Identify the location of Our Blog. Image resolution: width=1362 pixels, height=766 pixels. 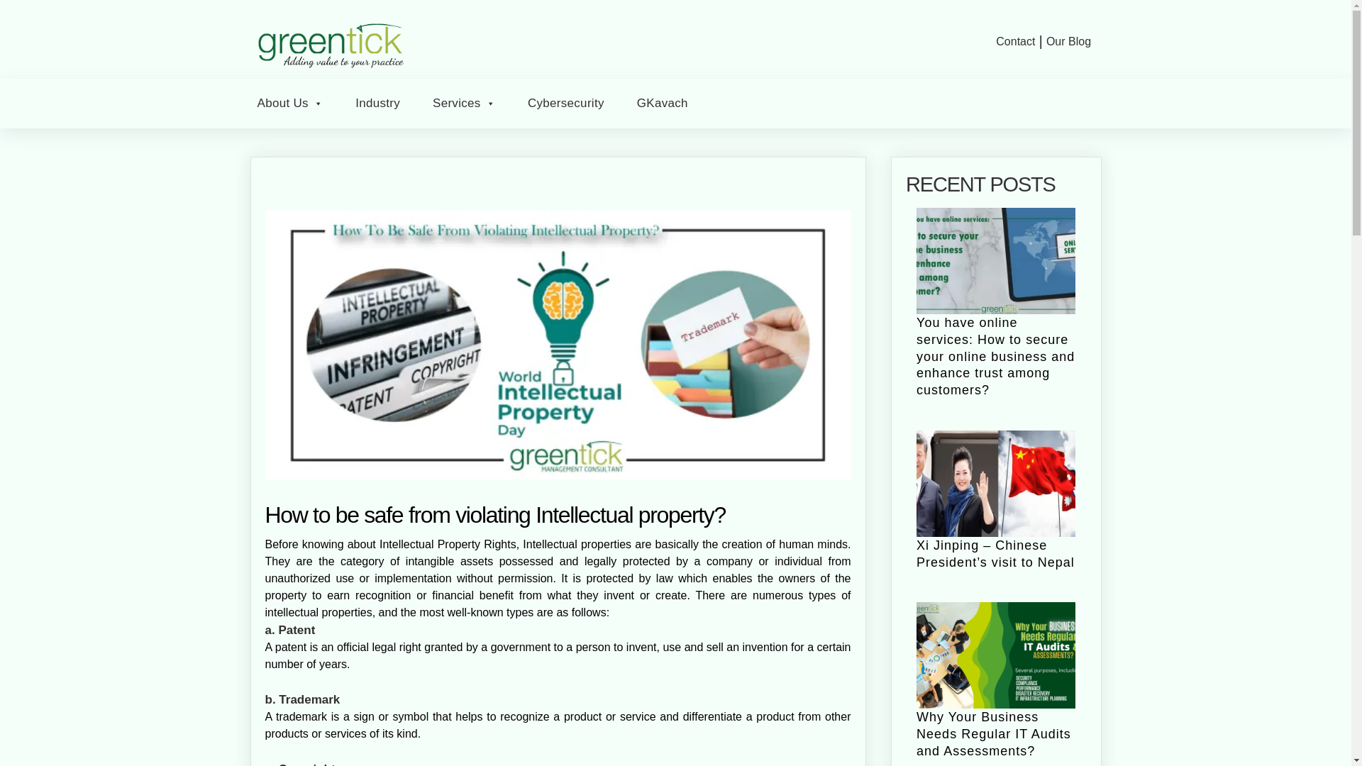
(1068, 41).